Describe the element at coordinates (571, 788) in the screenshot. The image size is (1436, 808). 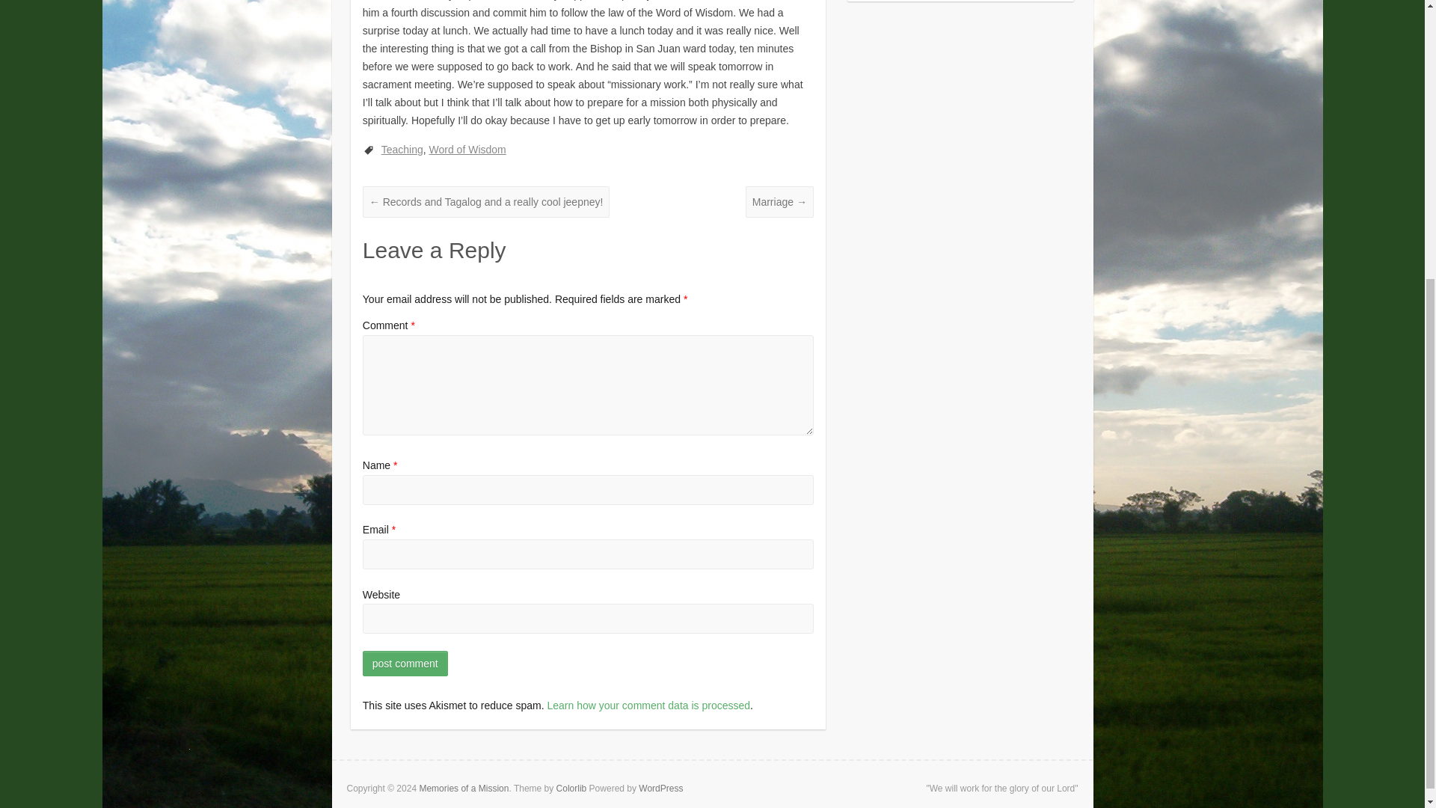
I see `Colorlib` at that location.